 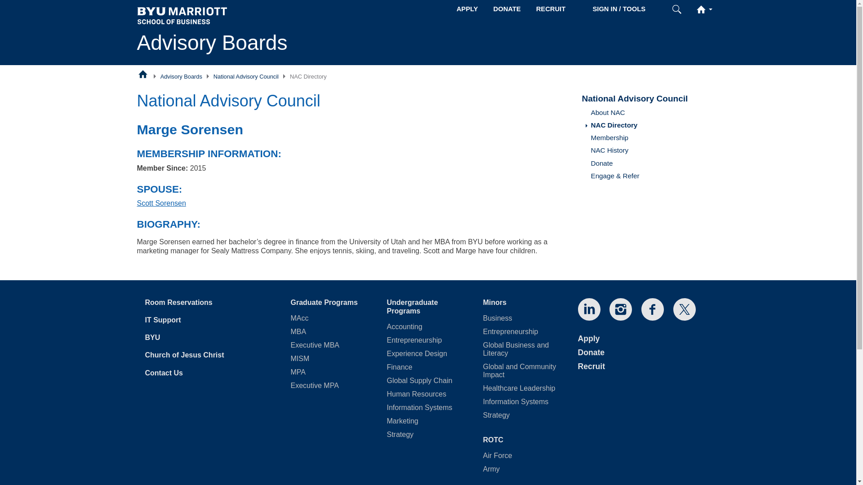 What do you see at coordinates (467, 9) in the screenshot?
I see `APPLY` at bounding box center [467, 9].